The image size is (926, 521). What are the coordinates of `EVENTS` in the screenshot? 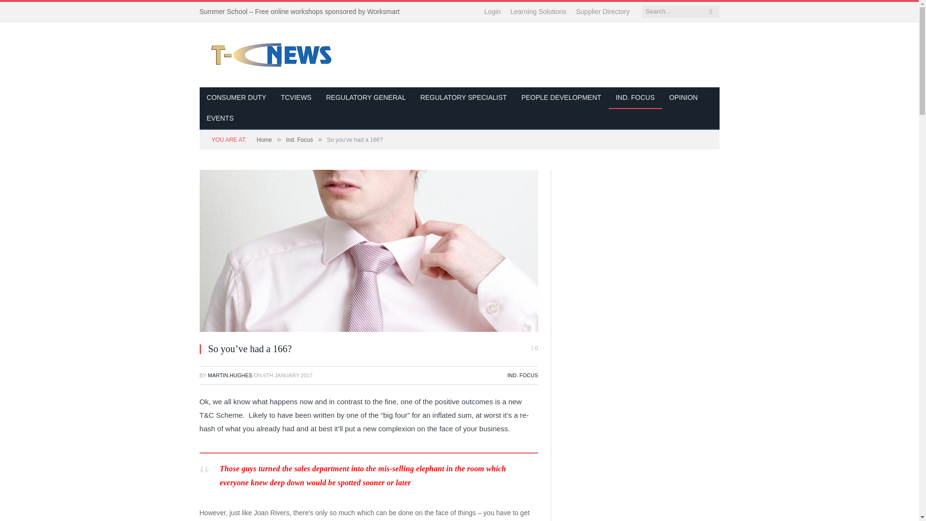 It's located at (220, 119).